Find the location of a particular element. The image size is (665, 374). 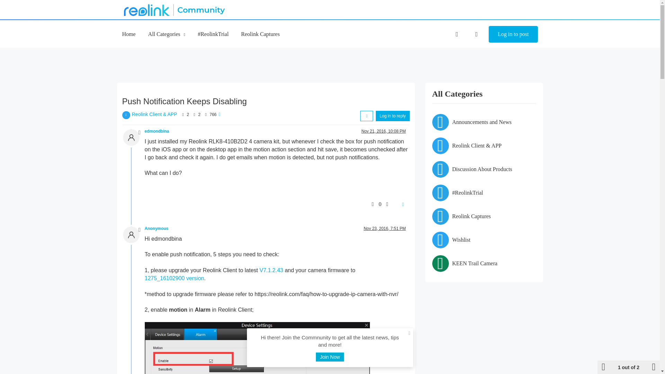

Posts is located at coordinates (194, 114).